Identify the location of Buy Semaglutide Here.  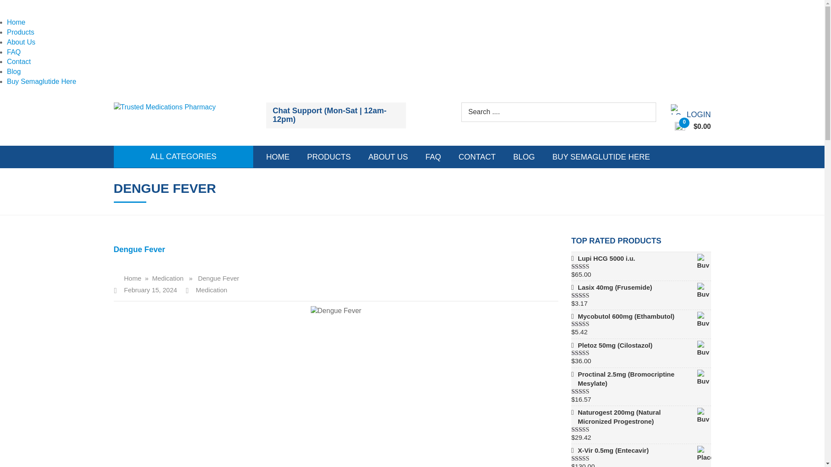
(42, 81).